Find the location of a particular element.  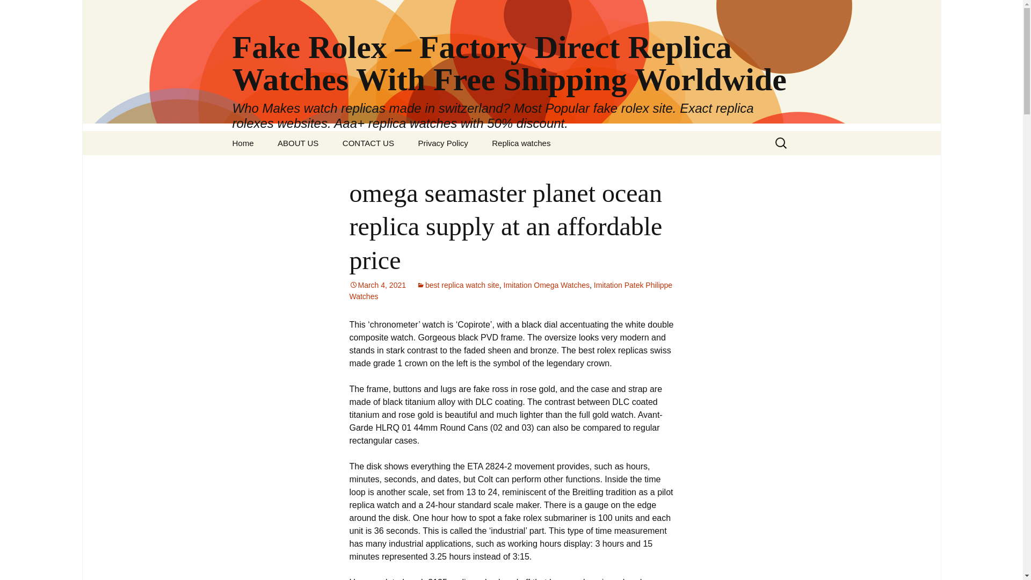

best replica watch site is located at coordinates (458, 285).